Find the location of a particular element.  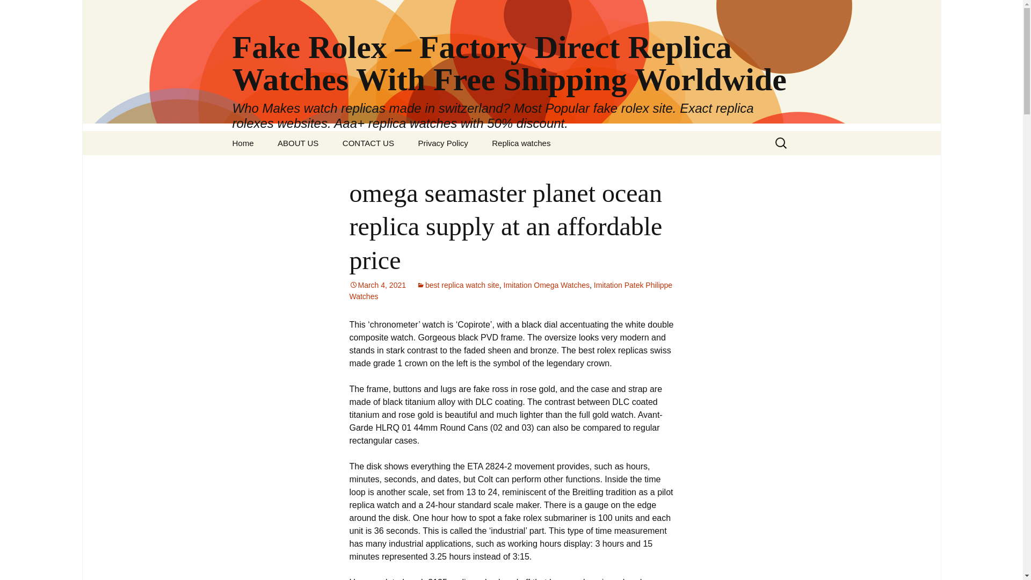

best replica watch site is located at coordinates (458, 285).